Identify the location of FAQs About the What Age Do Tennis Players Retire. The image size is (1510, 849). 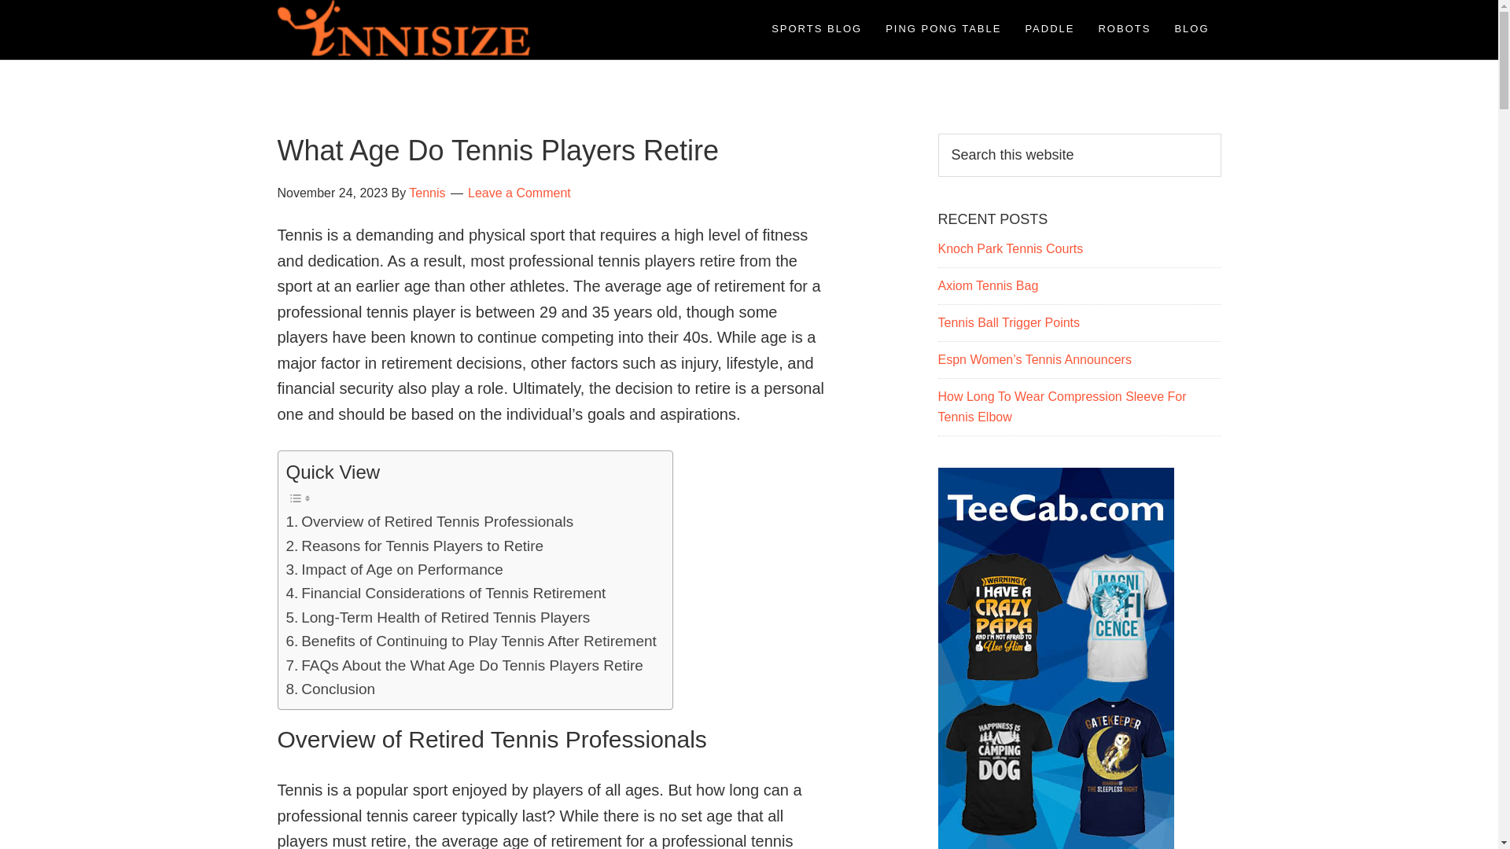
(464, 665).